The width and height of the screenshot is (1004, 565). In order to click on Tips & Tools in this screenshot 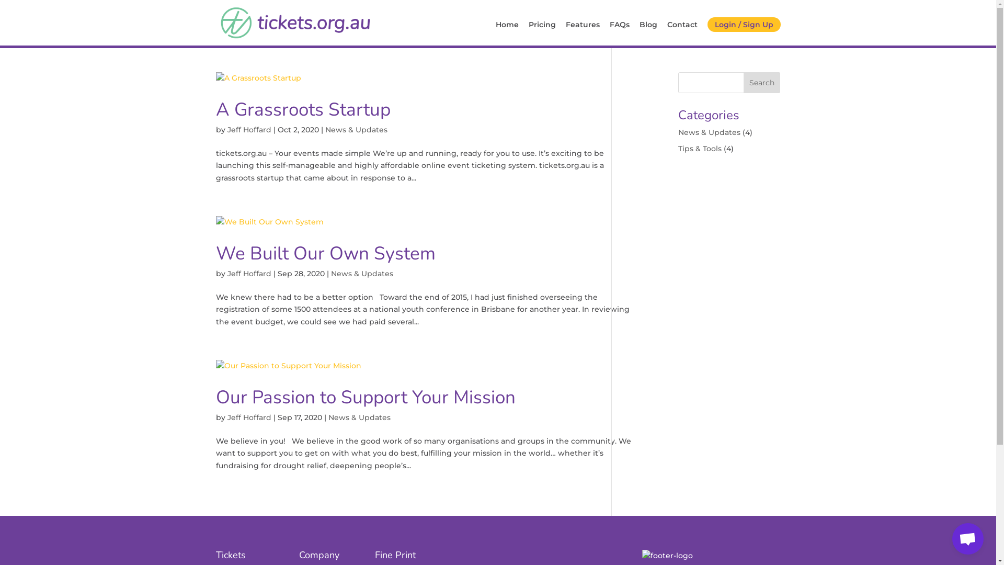, I will do `click(700, 149)`.